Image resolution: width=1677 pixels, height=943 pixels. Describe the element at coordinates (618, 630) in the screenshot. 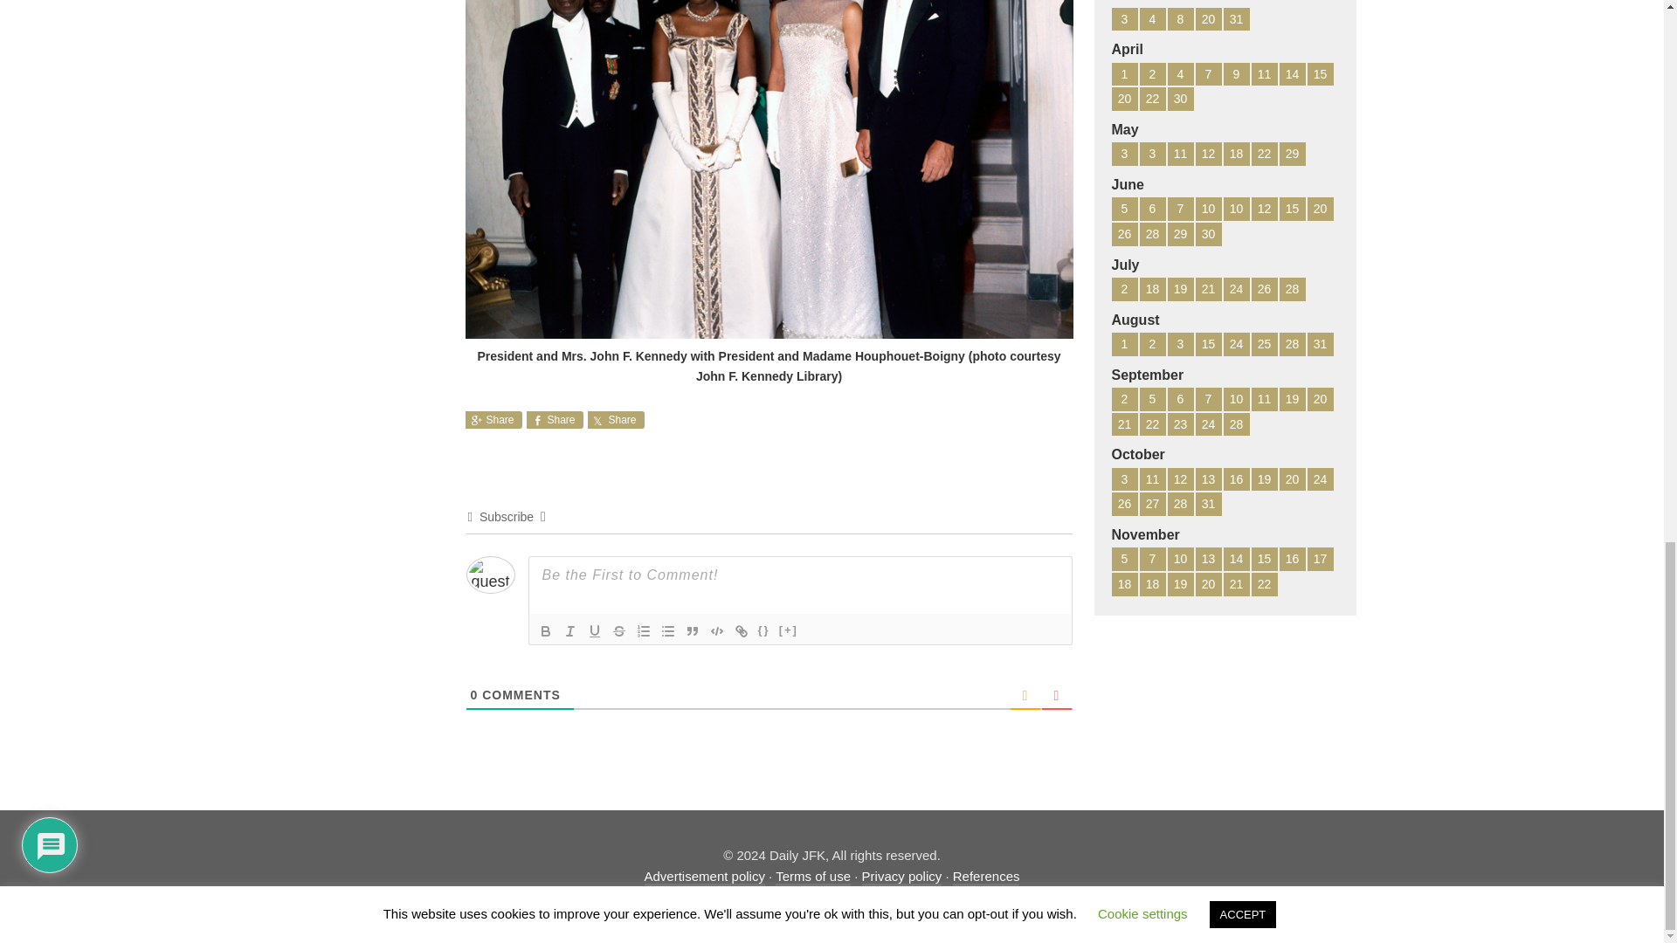

I see `Strike` at that location.